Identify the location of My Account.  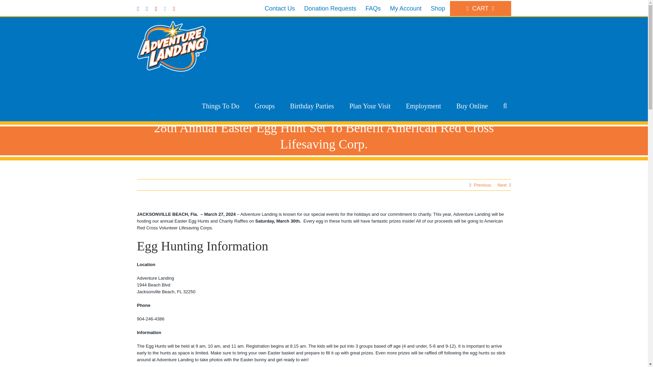
(405, 8).